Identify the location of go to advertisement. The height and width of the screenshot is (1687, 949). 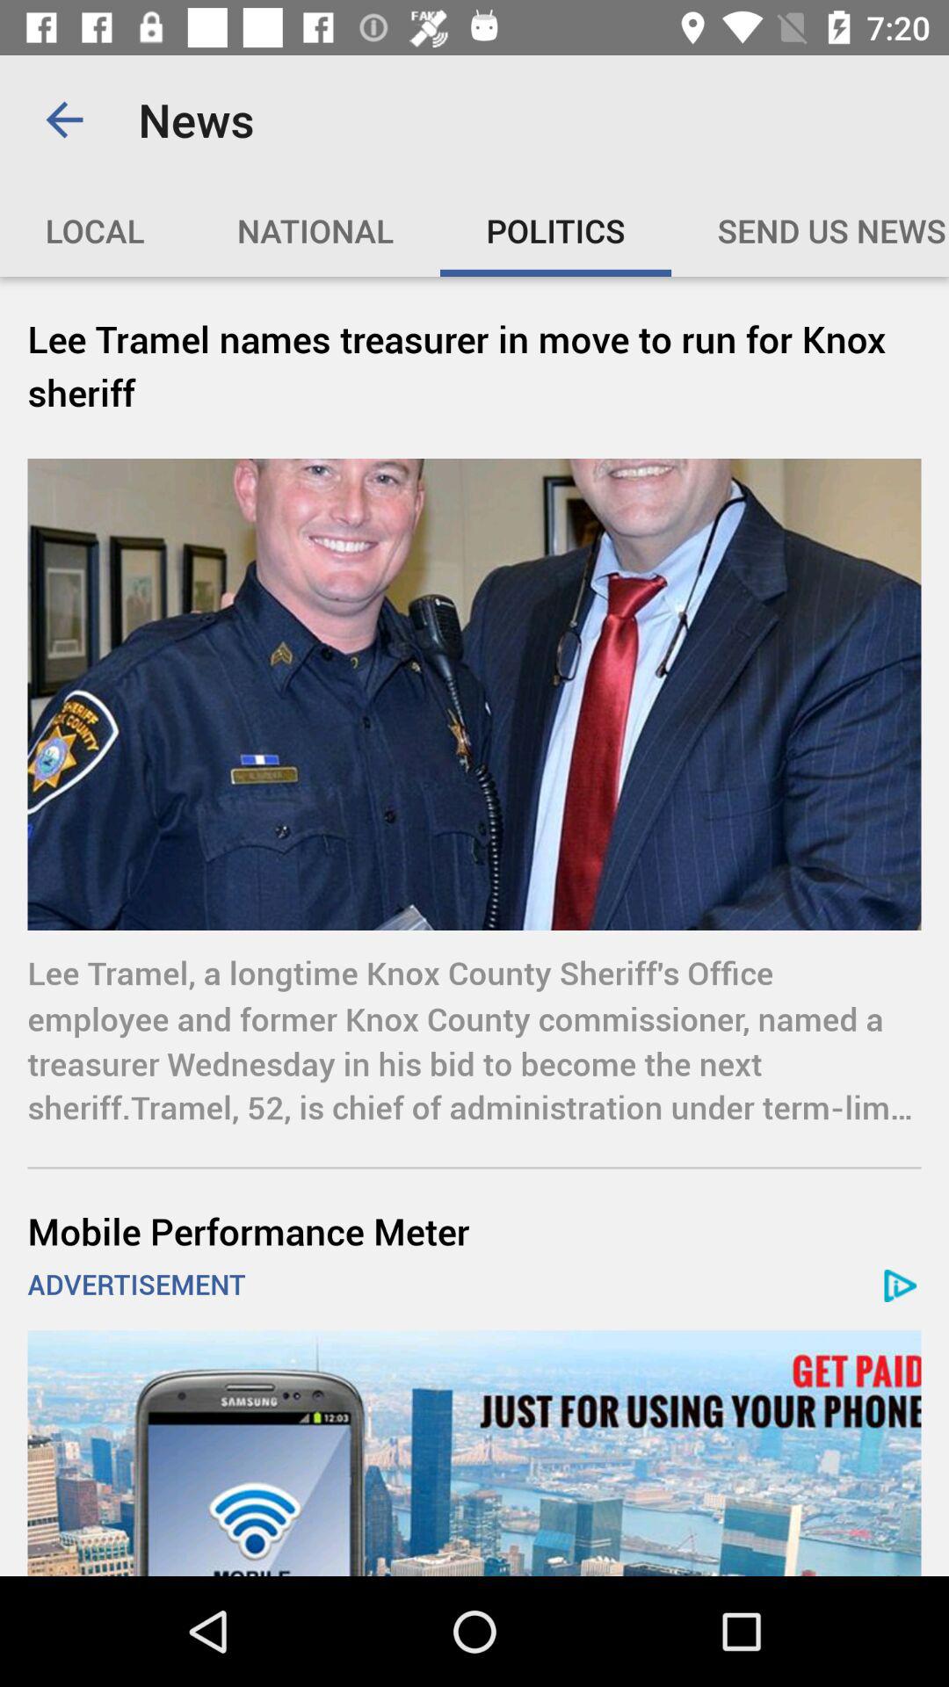
(474, 1453).